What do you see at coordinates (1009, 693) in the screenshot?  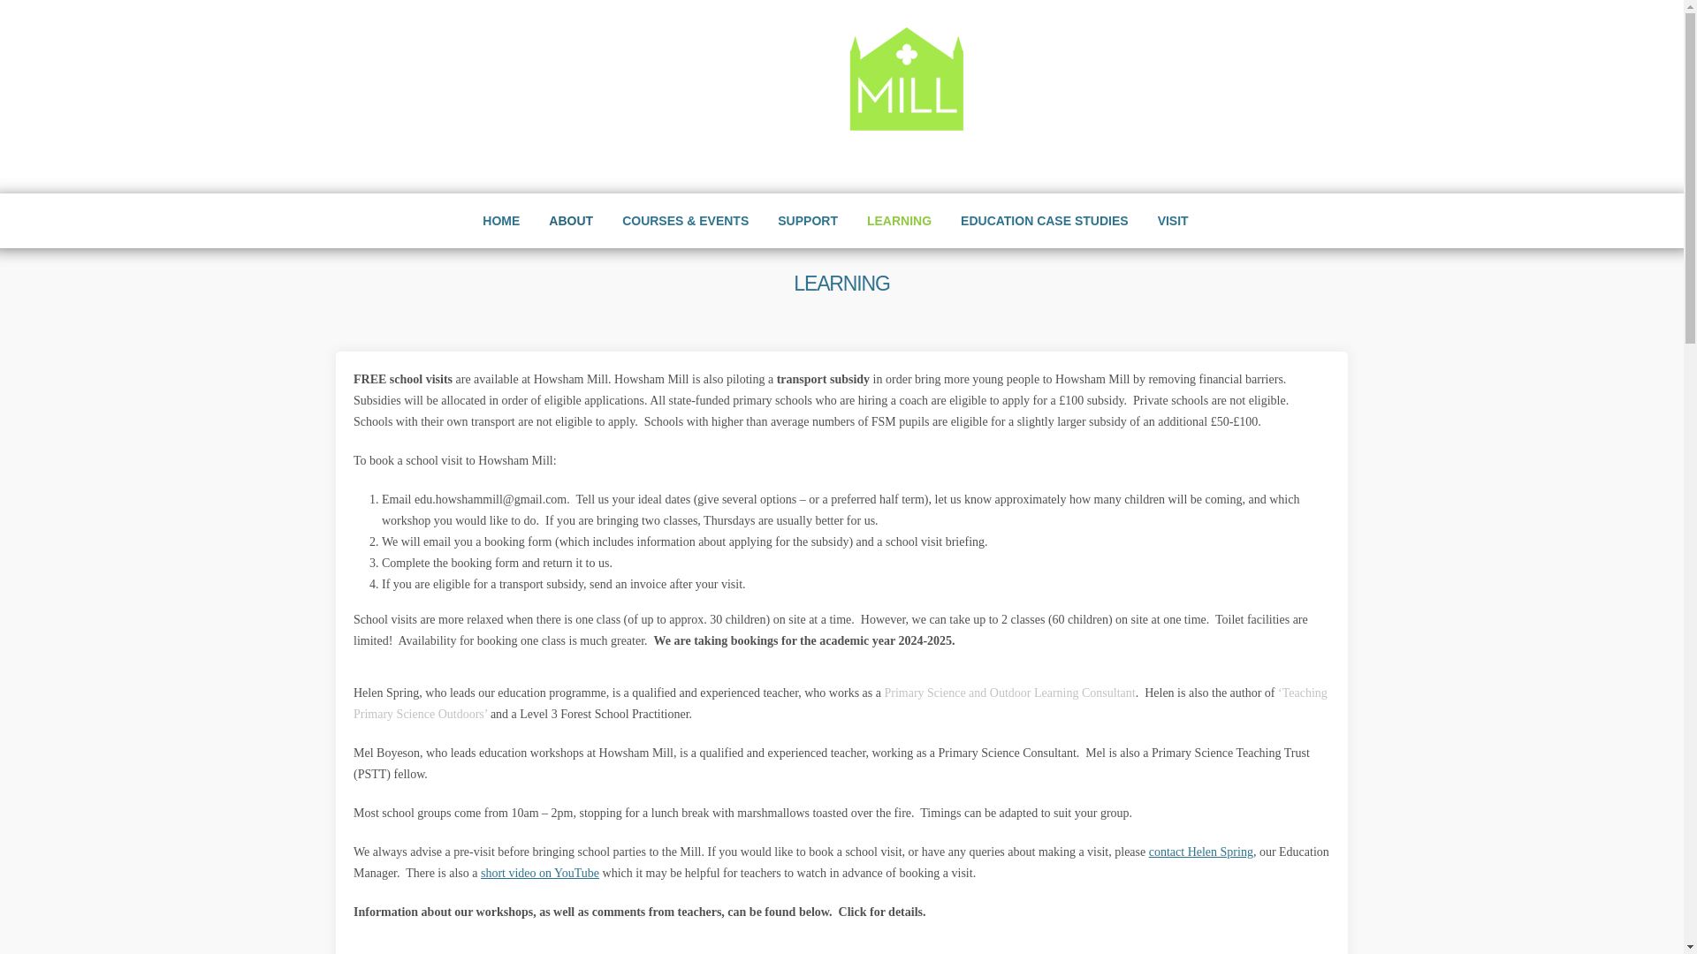 I see `Primary Science and Outdoor Learning Consultant` at bounding box center [1009, 693].